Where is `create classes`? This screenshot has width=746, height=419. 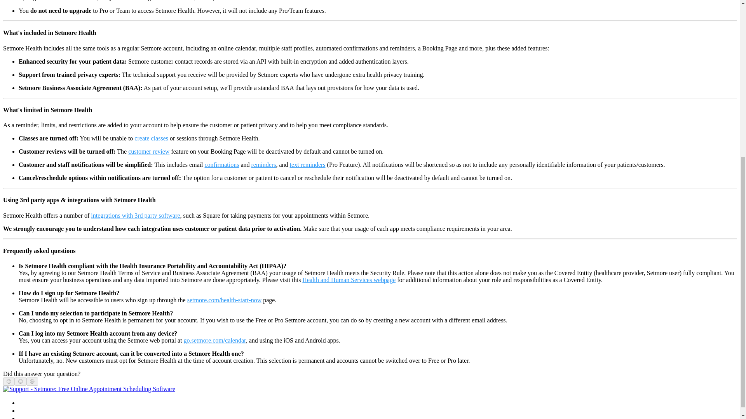
create classes is located at coordinates (151, 138).